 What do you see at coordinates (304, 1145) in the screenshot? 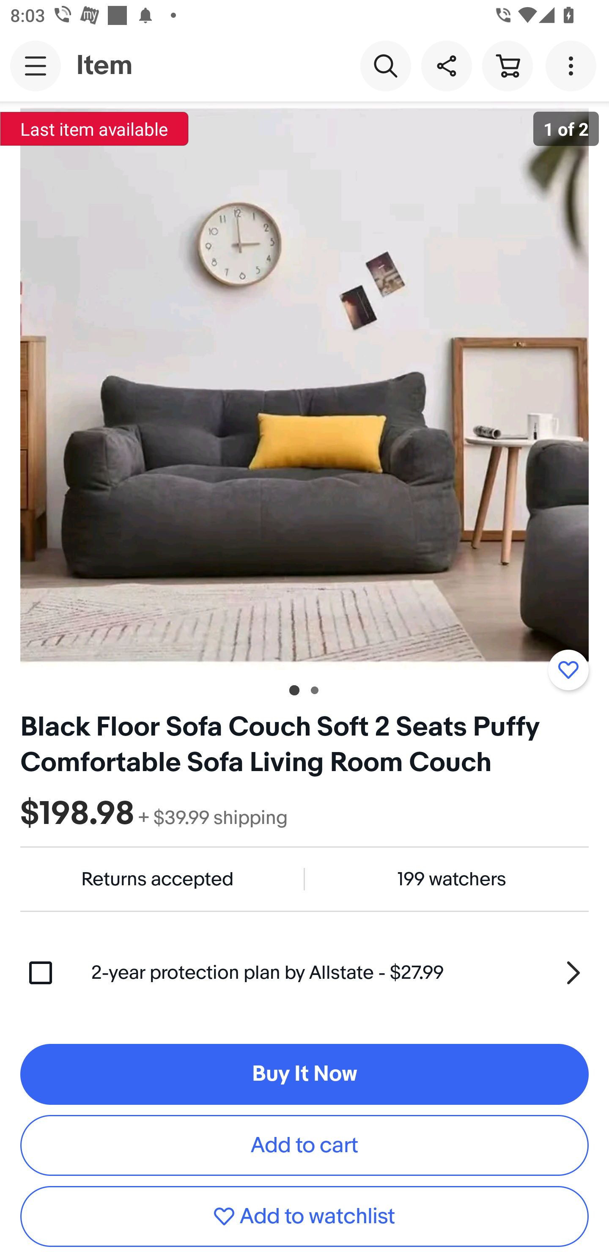
I see `Add to cart` at bounding box center [304, 1145].